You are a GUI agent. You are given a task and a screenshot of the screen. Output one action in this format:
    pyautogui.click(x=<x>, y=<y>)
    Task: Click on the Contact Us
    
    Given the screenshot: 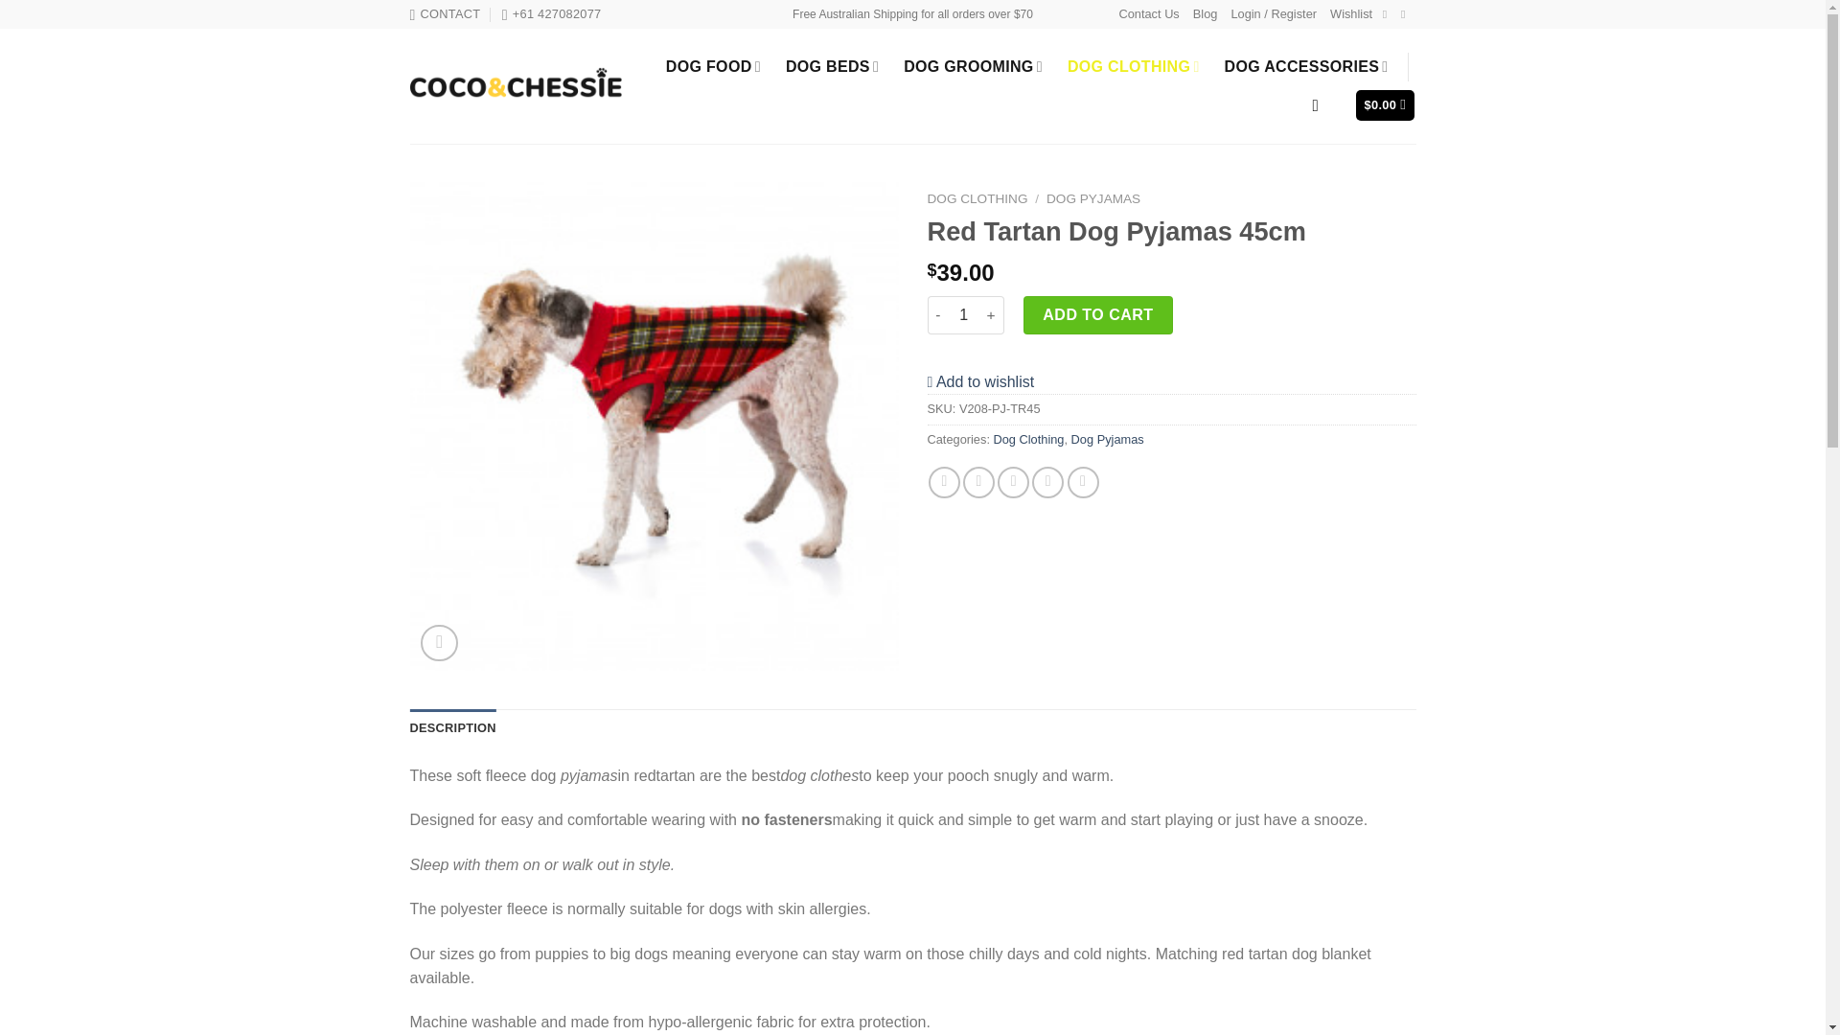 What is the action you would take?
    pyautogui.click(x=1148, y=14)
    